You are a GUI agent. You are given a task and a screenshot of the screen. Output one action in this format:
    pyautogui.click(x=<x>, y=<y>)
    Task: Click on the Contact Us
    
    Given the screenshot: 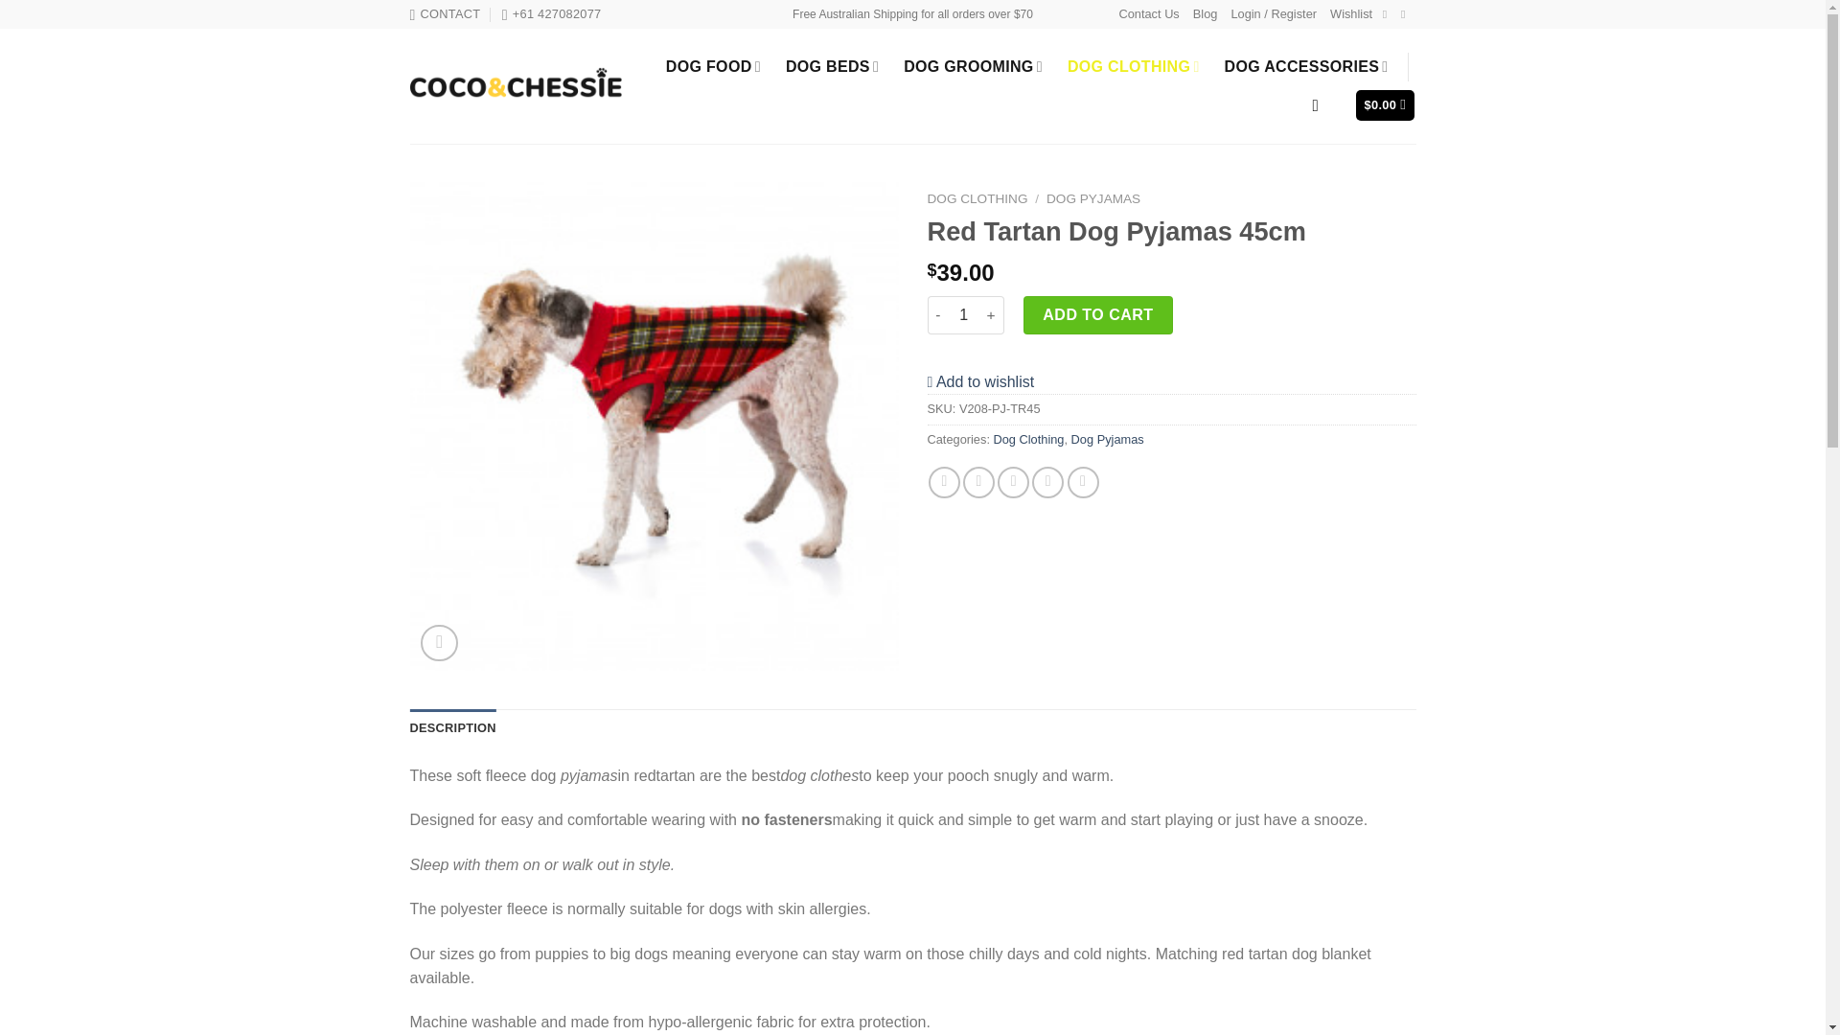 What is the action you would take?
    pyautogui.click(x=1148, y=14)
    